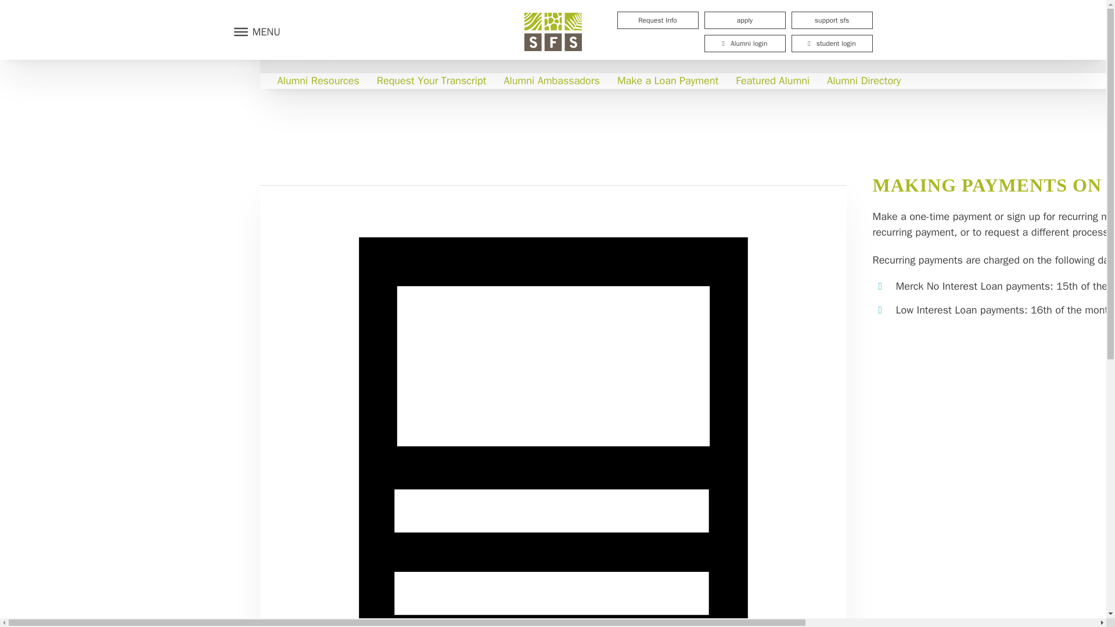  What do you see at coordinates (831, 43) in the screenshot?
I see `student login` at bounding box center [831, 43].